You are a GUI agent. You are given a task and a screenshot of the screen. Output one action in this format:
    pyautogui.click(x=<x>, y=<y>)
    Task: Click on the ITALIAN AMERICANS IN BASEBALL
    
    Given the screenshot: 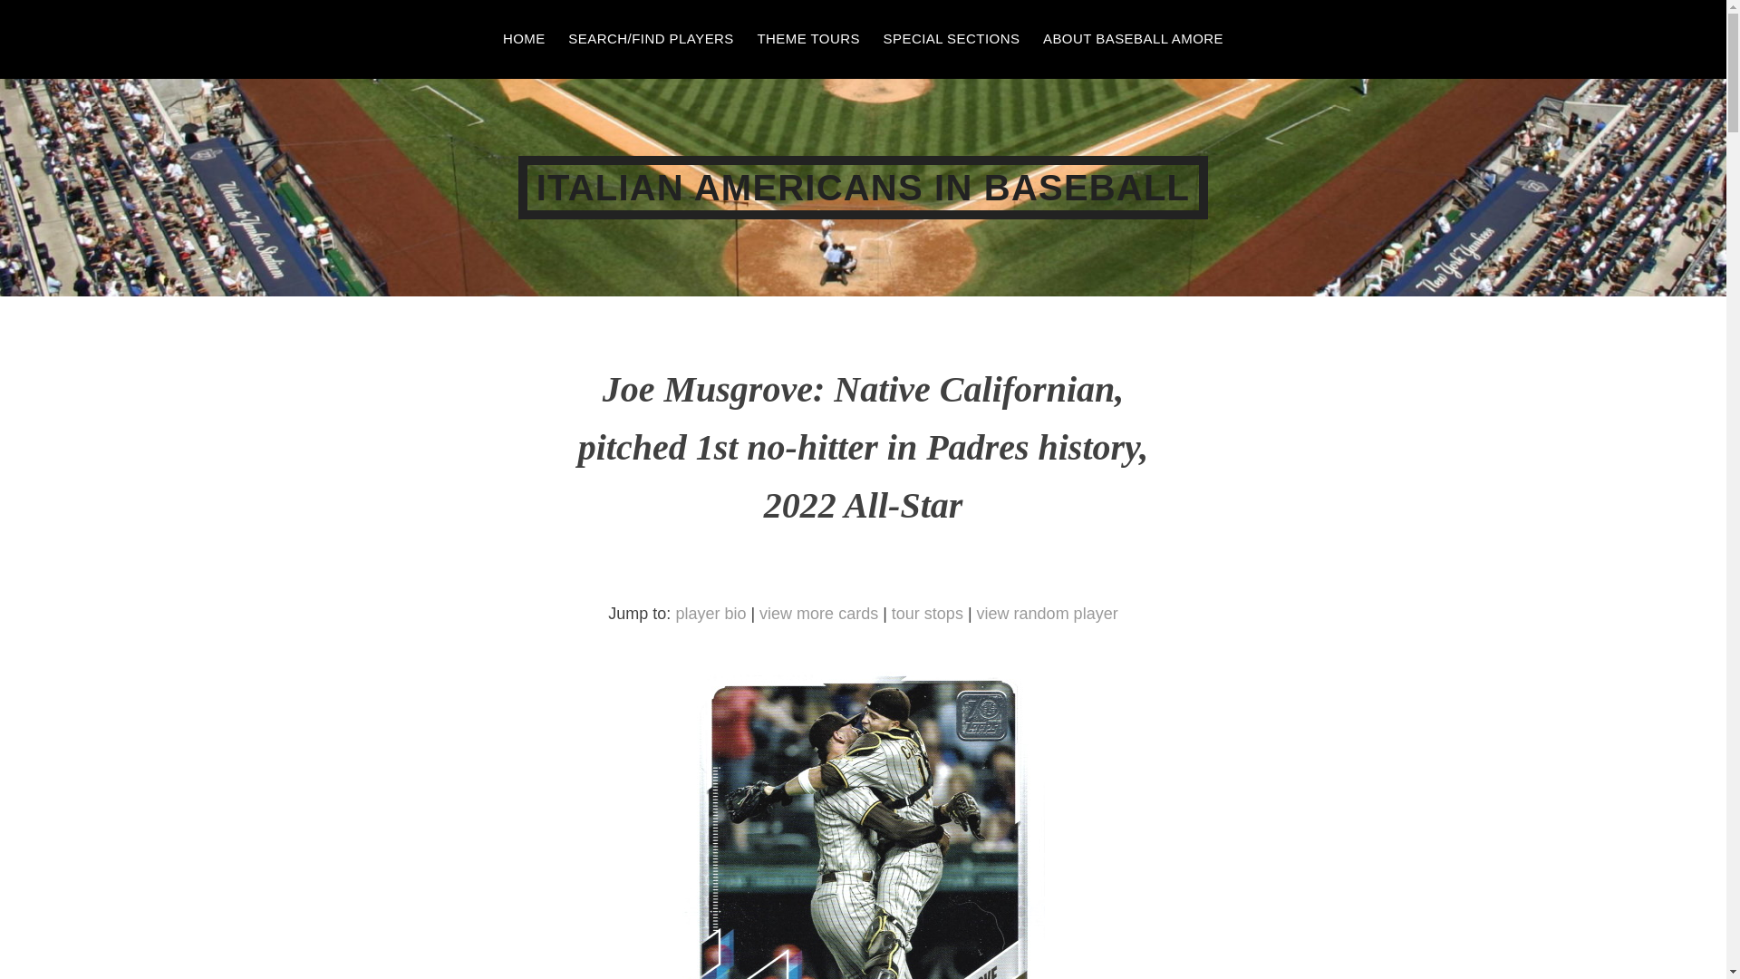 What is the action you would take?
    pyautogui.click(x=863, y=187)
    